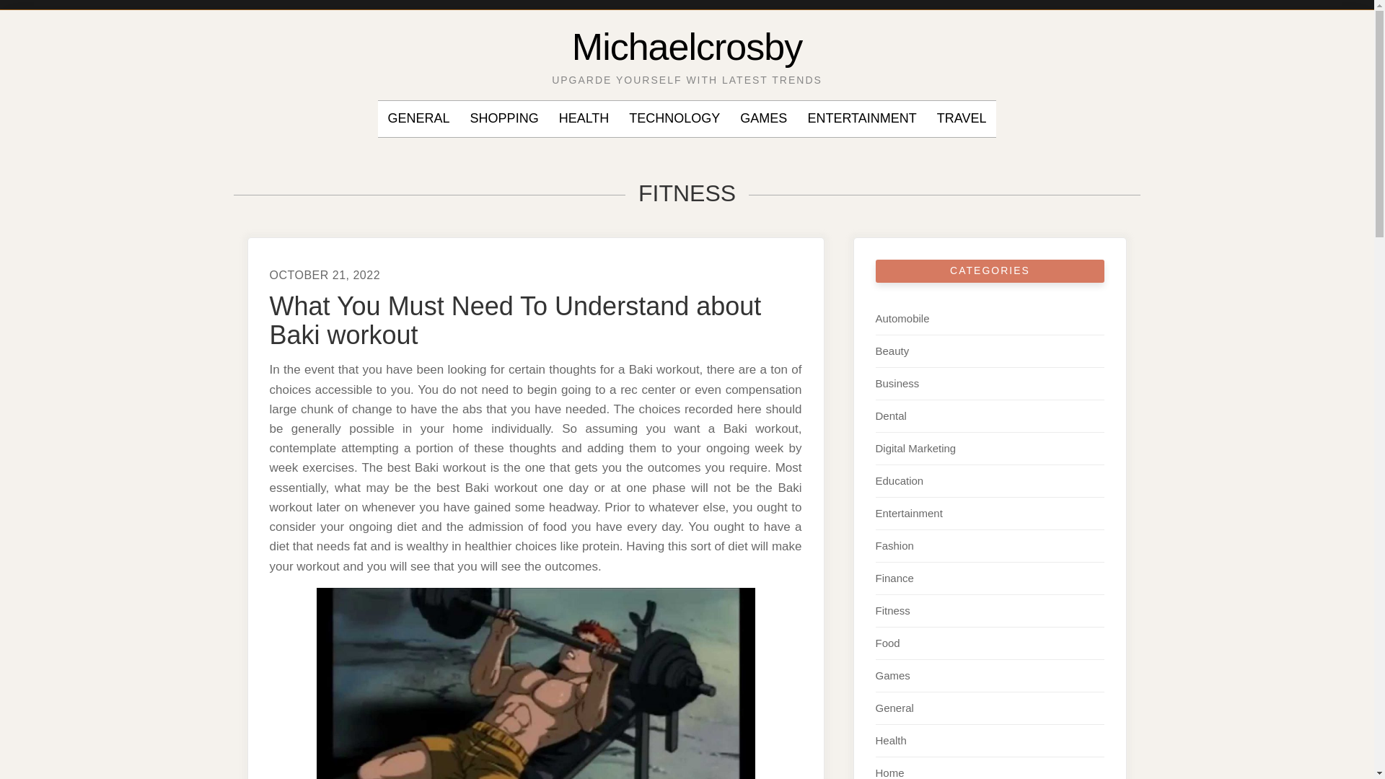 The image size is (1385, 779). I want to click on Digital Marketing, so click(916, 448).